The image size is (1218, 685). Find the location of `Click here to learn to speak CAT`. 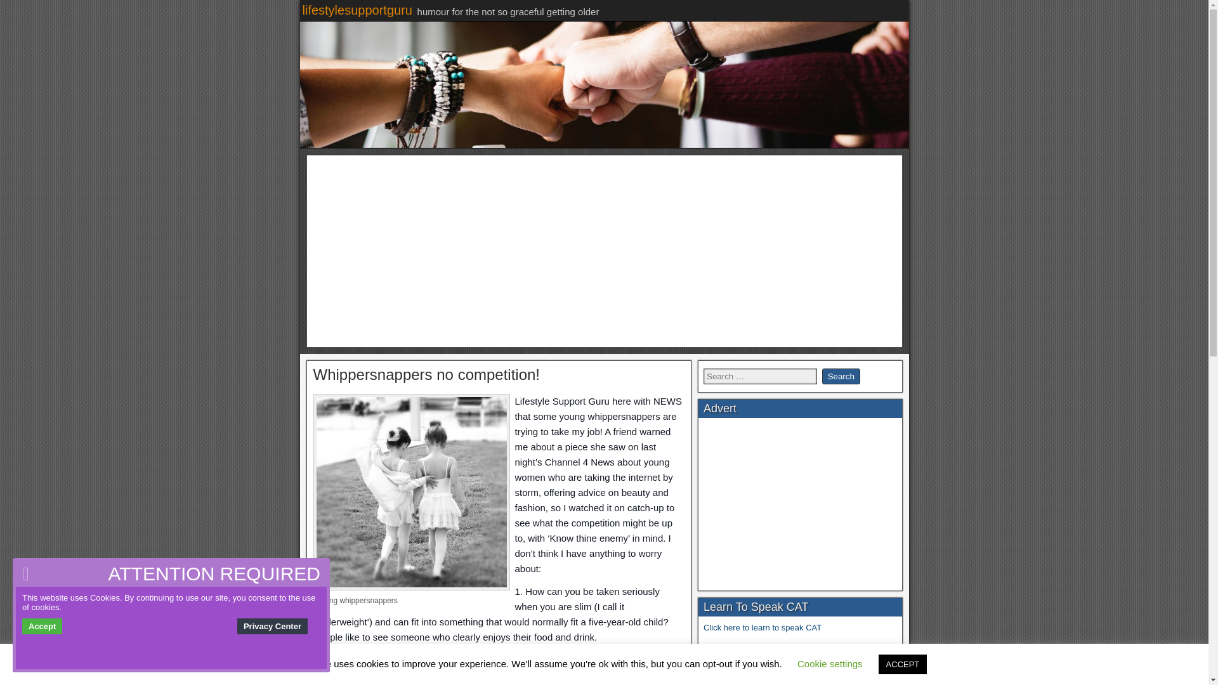

Click here to learn to speak CAT is located at coordinates (763, 627).